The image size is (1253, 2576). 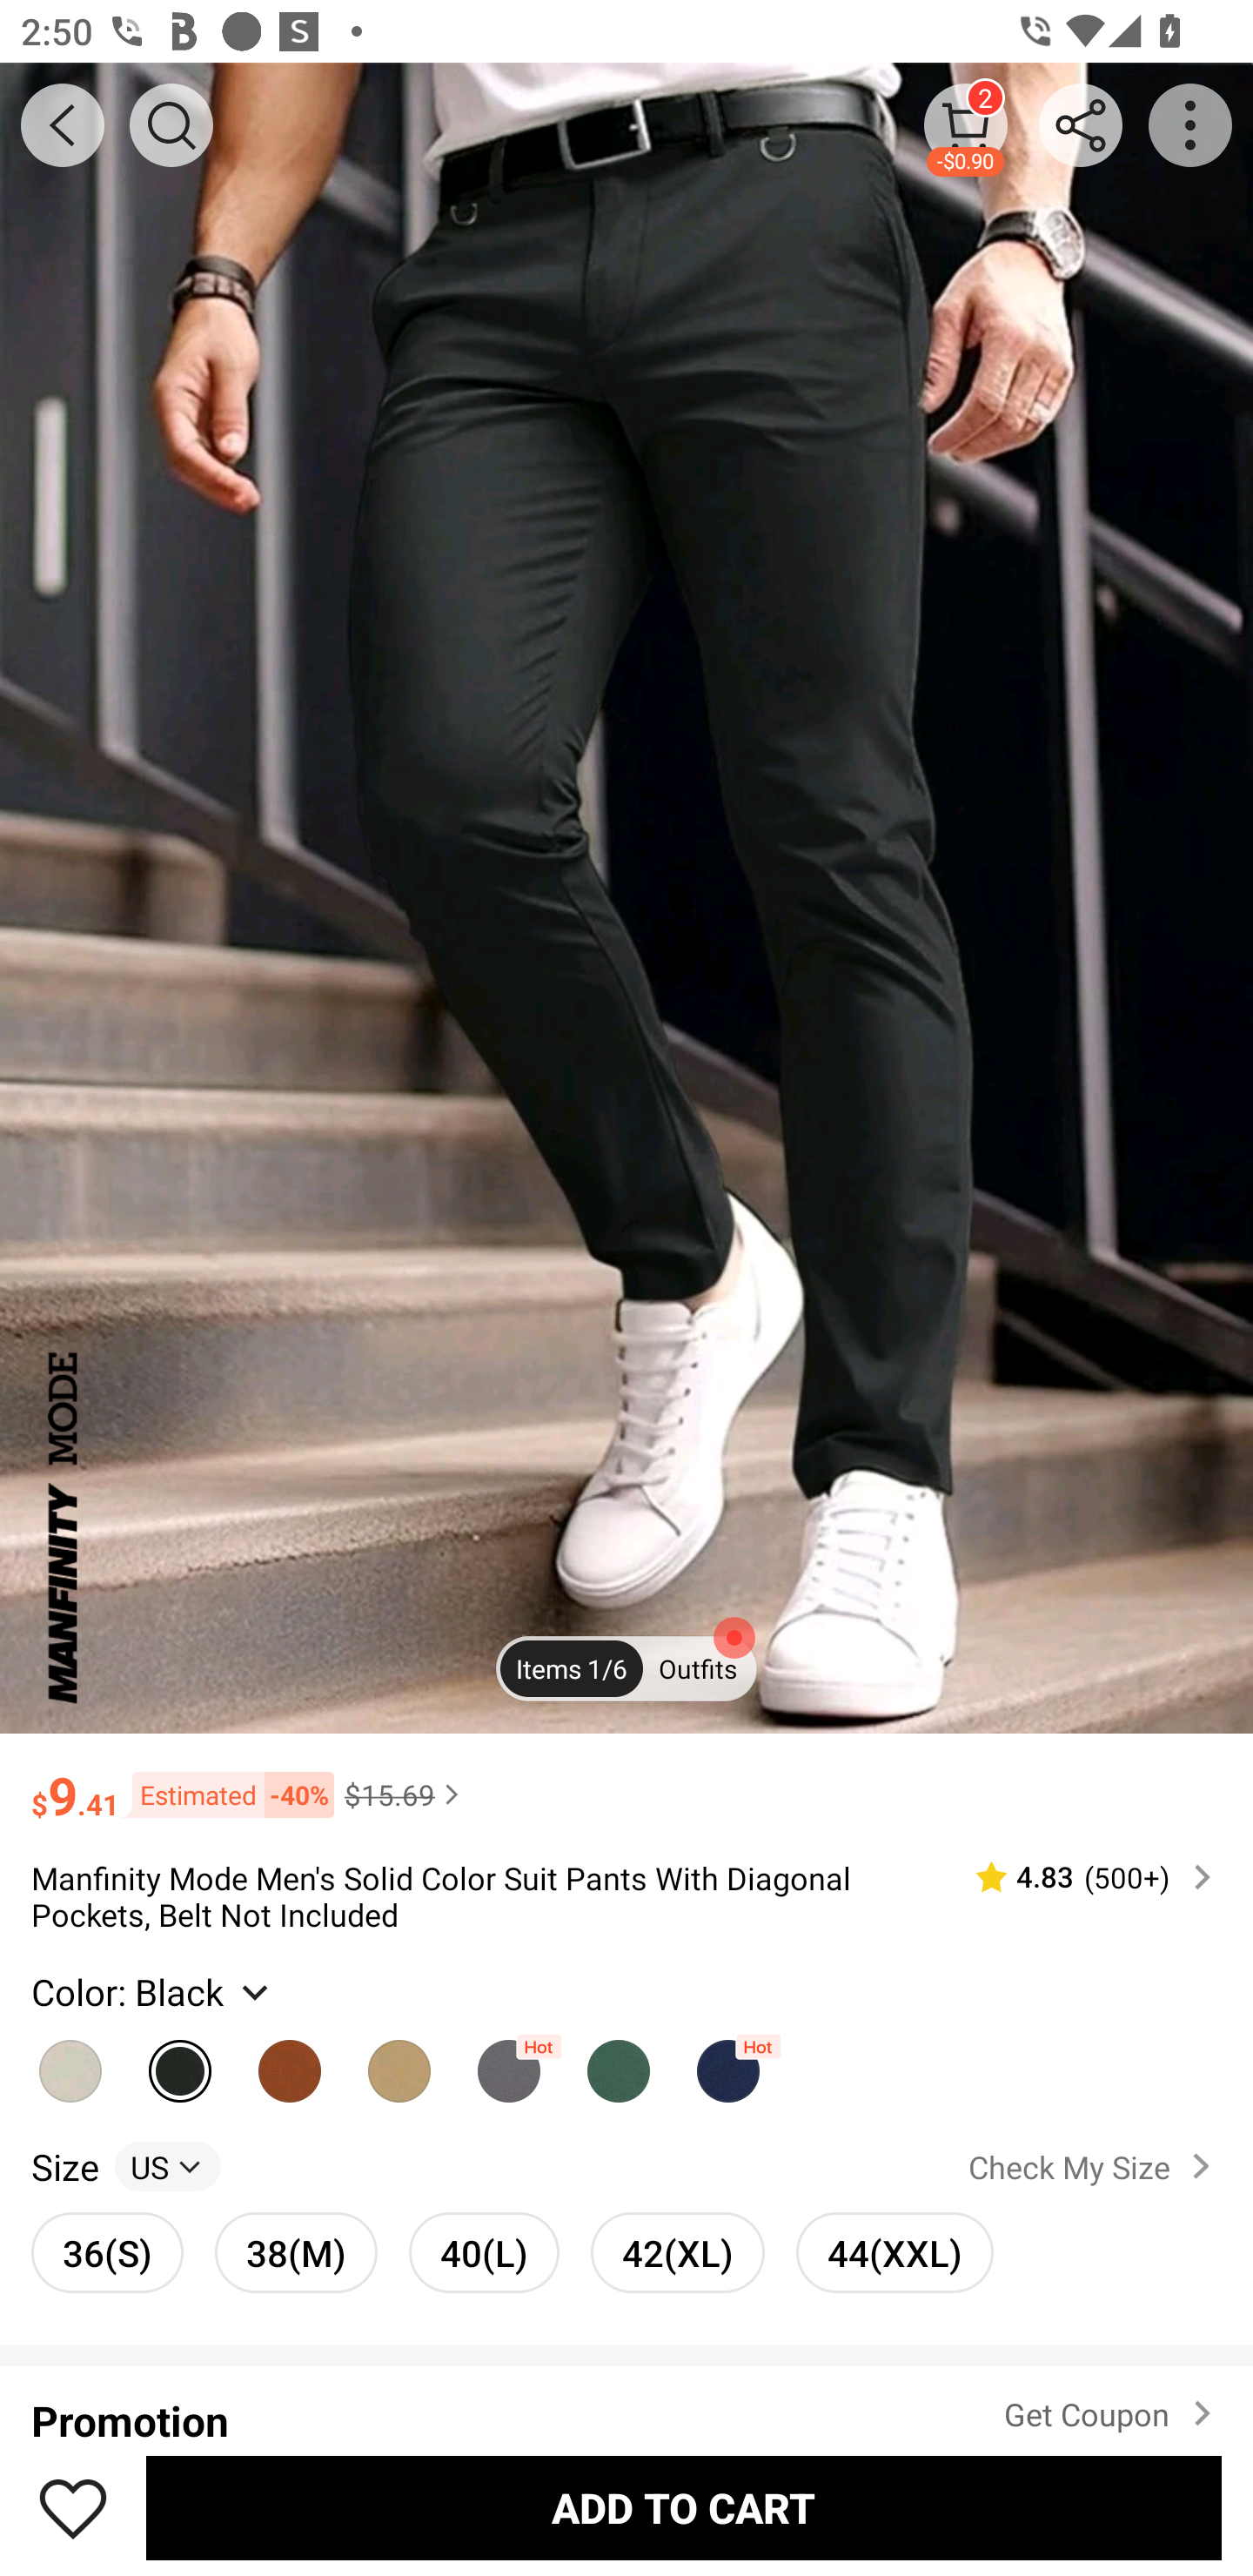 I want to click on Outfits, so click(x=698, y=1669).